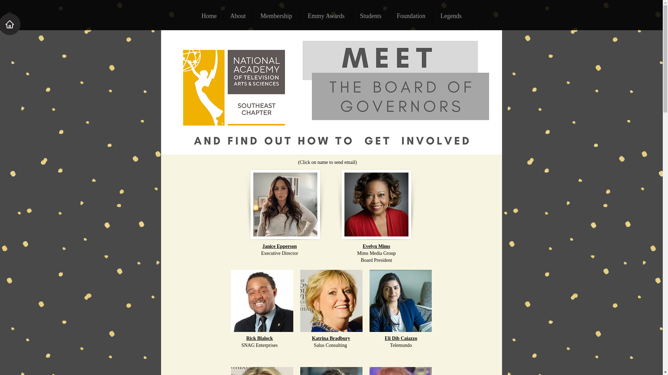  I want to click on Legends, so click(451, 16).